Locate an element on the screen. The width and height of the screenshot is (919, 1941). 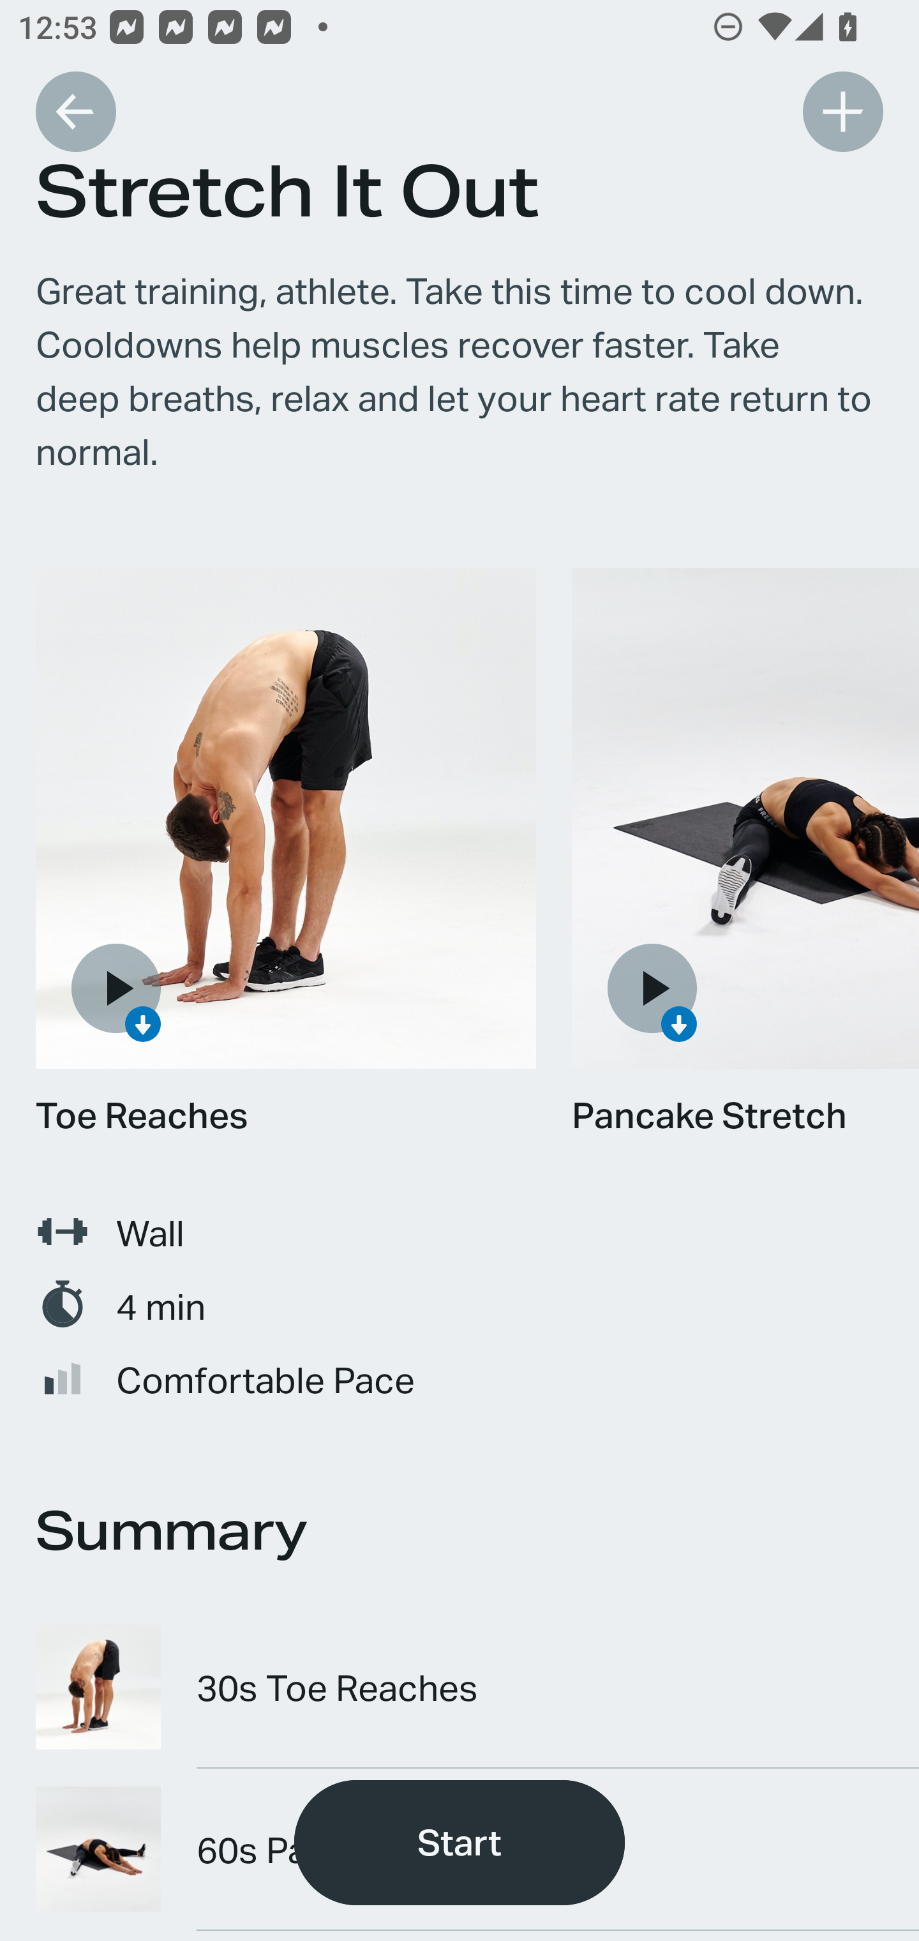
Log is located at coordinates (842, 111).